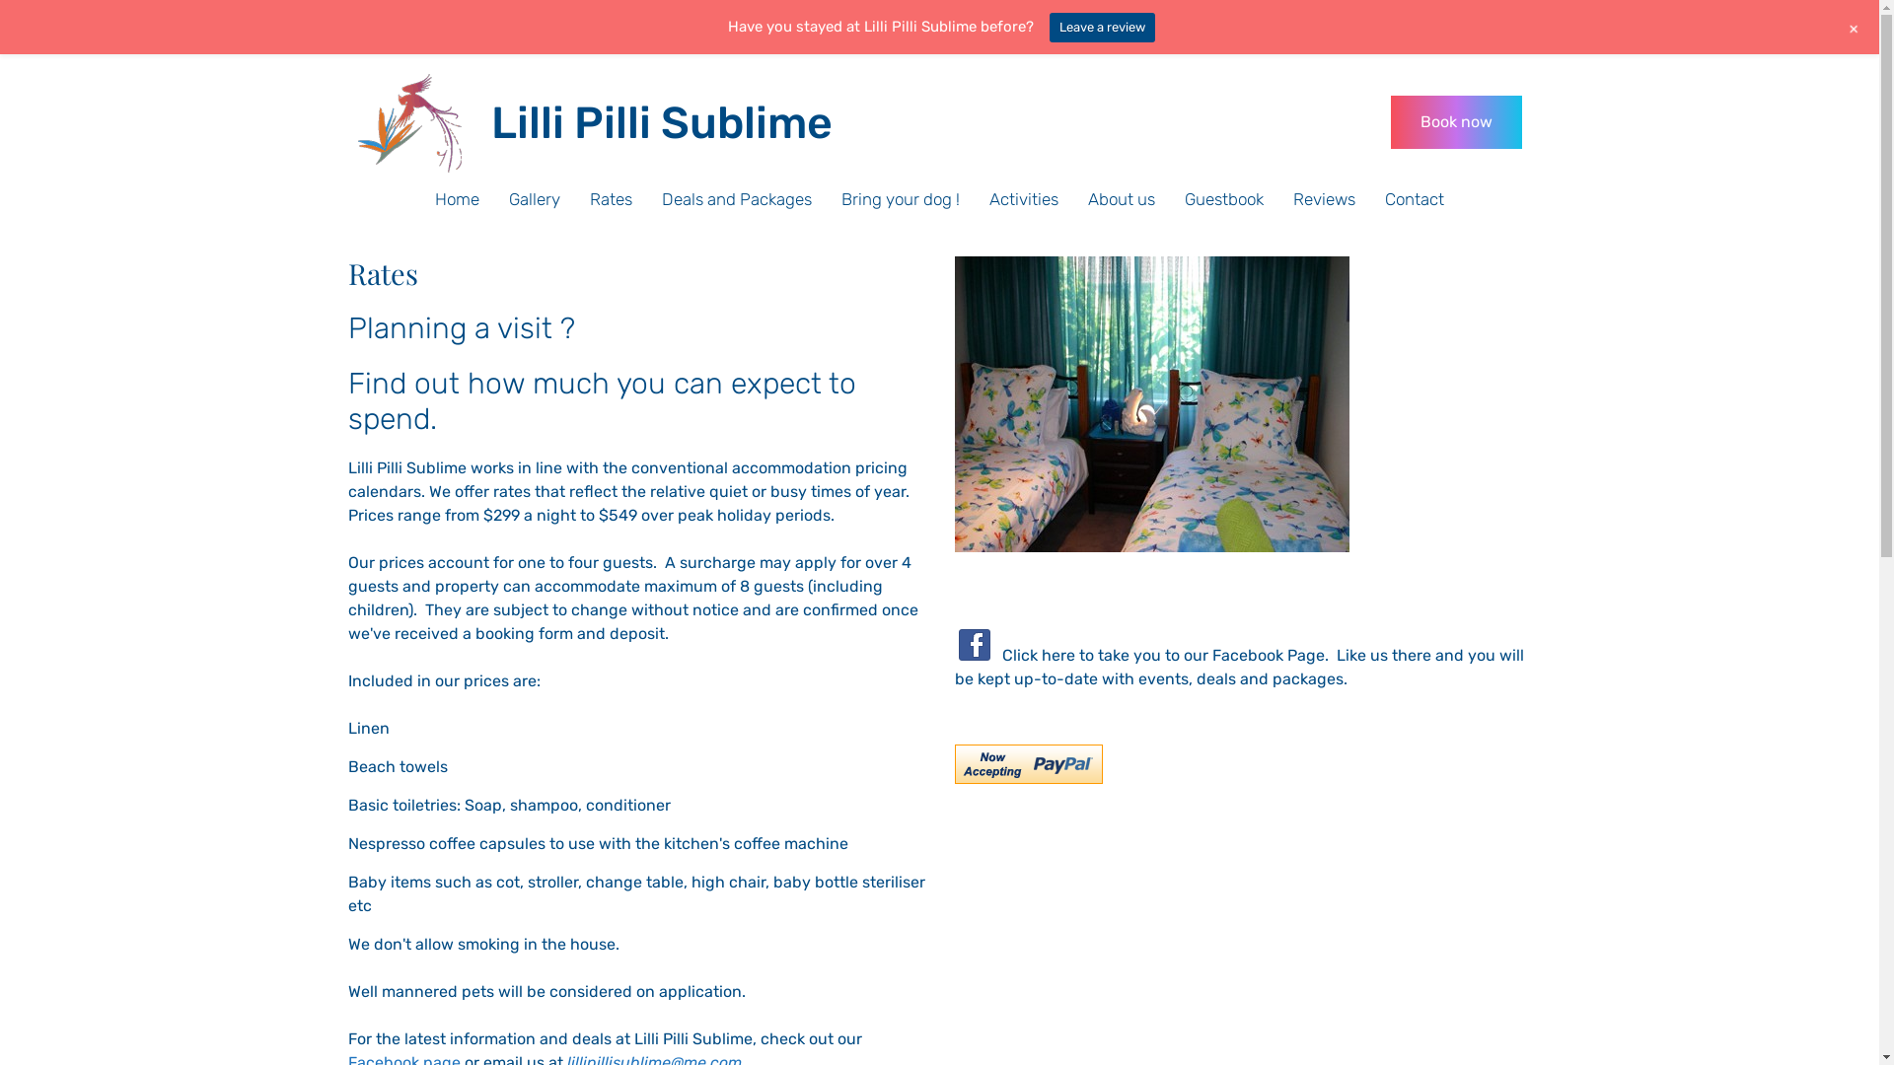 This screenshot has width=1894, height=1065. Describe the element at coordinates (408, 122) in the screenshot. I see `Holiday Home Accommodation Batemans Bay, Beach House Rental` at that location.